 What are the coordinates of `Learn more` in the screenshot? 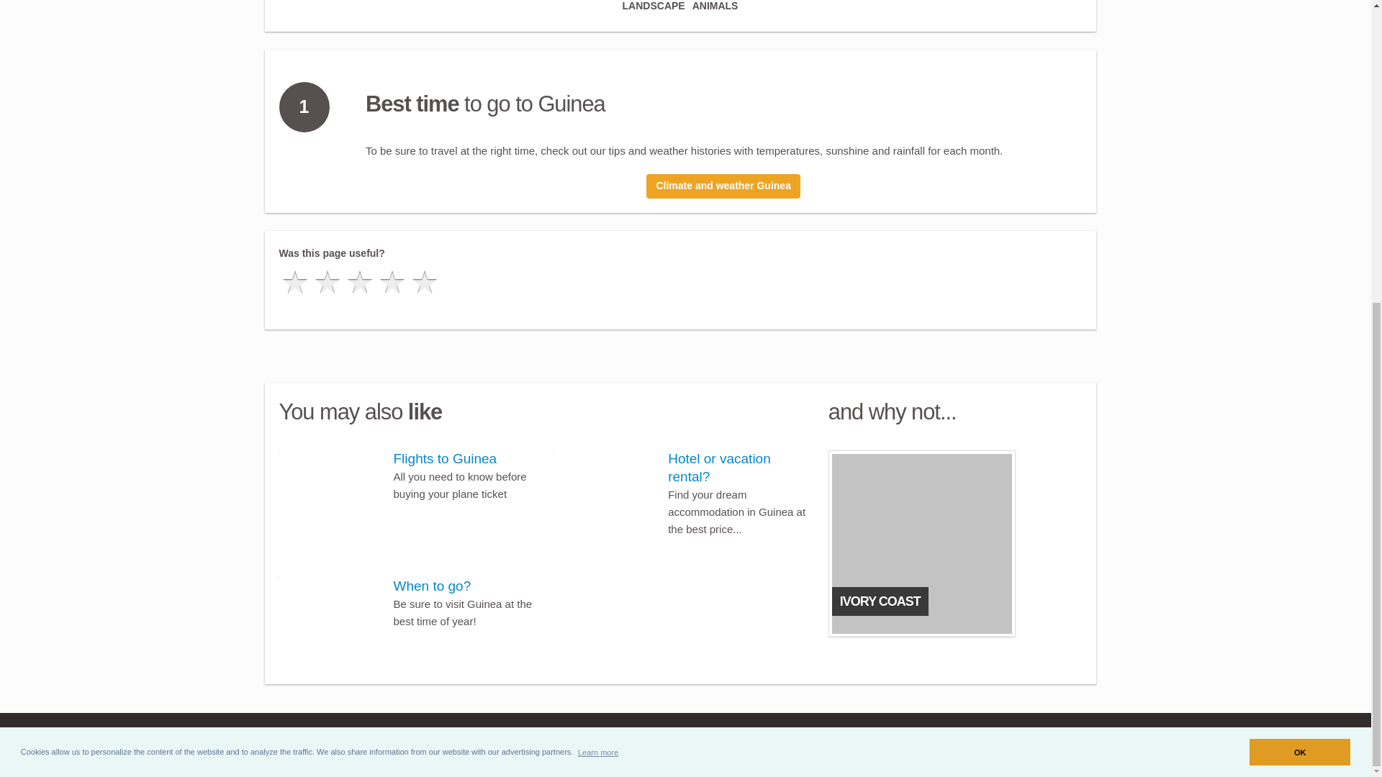 It's located at (598, 263).